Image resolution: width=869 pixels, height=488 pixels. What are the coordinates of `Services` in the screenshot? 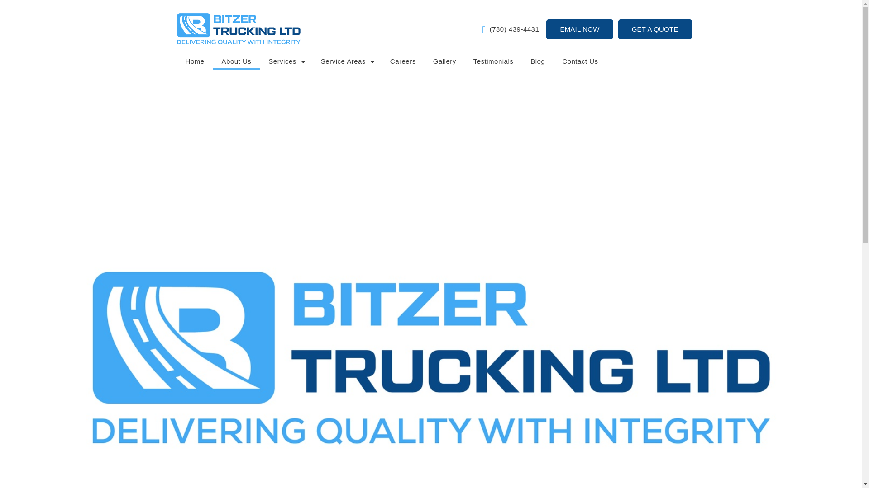 It's located at (286, 62).